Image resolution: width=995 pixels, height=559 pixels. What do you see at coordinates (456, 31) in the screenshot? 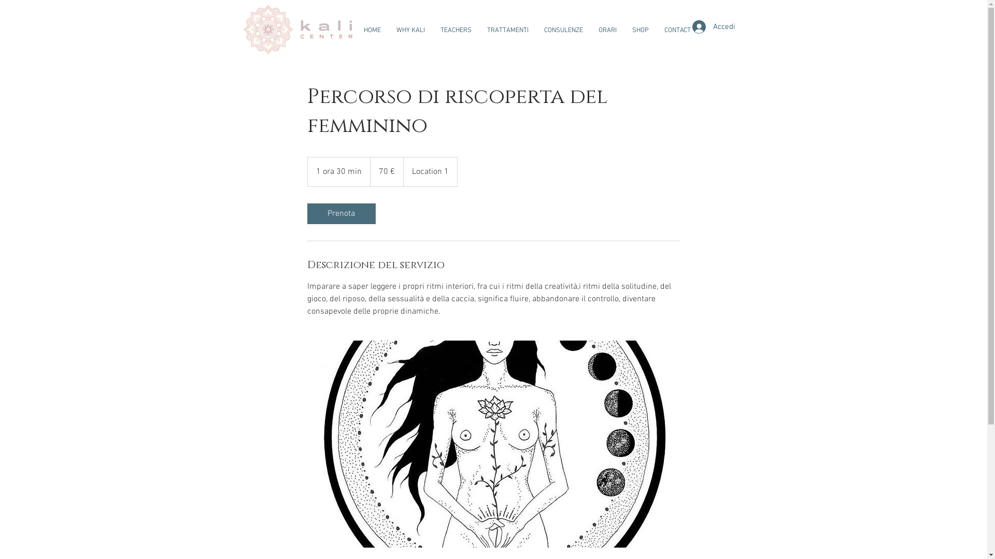
I see `TEACHERS` at bounding box center [456, 31].